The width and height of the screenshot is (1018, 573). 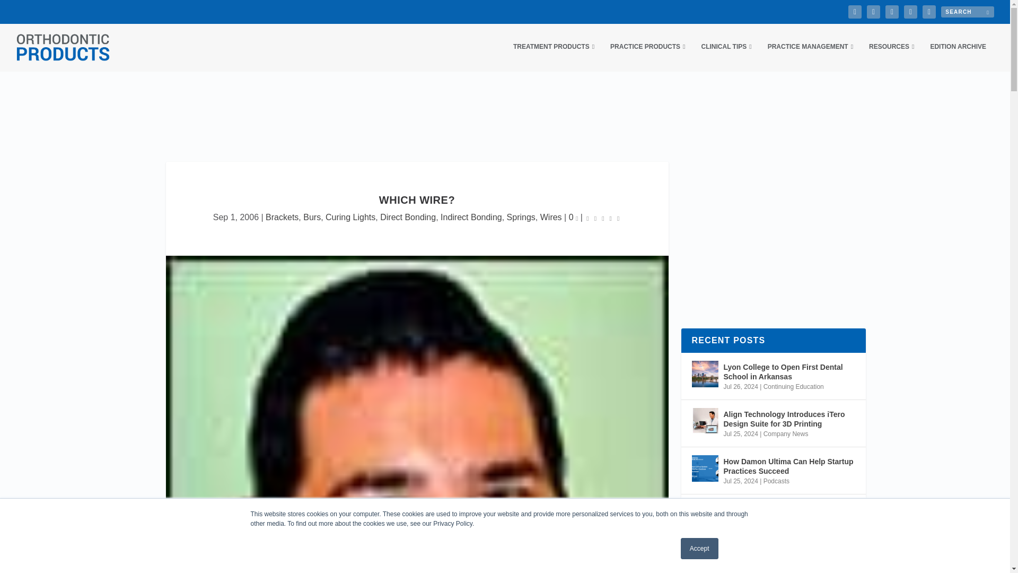 I want to click on CLINICAL TIPS, so click(x=726, y=57).